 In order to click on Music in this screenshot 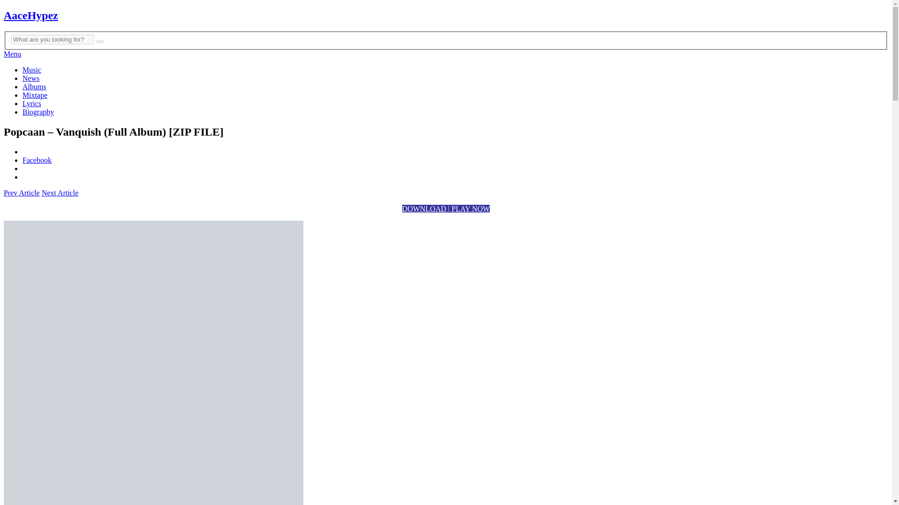, I will do `click(32, 70)`.